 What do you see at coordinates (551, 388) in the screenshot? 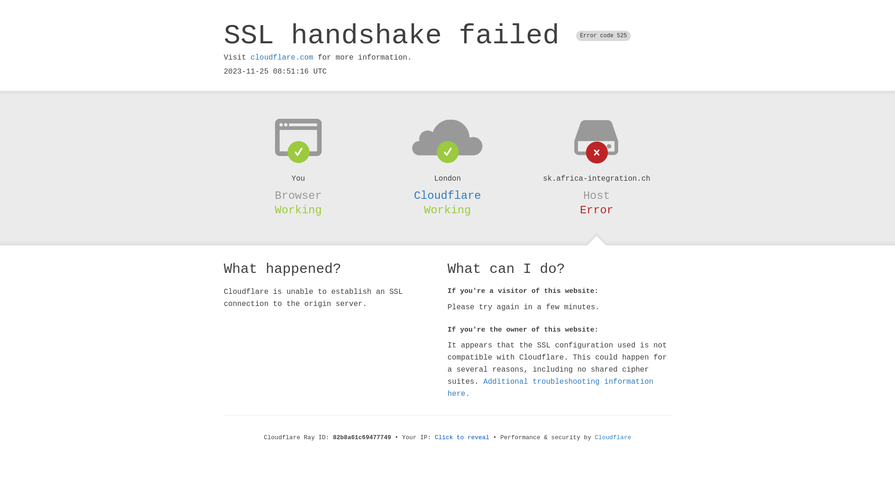
I see `Additional troubleshooting information here.` at bounding box center [551, 388].